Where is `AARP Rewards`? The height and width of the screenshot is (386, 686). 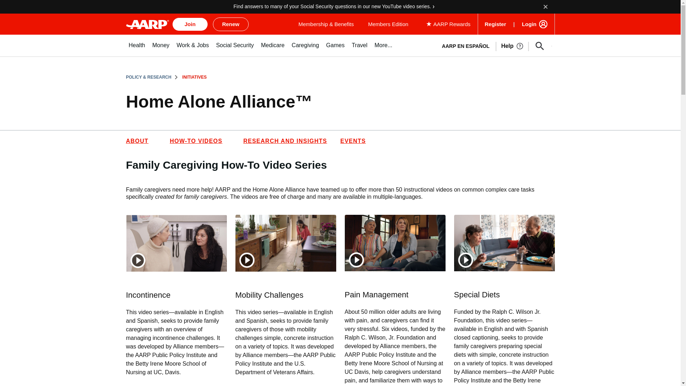
AARP Rewards is located at coordinates (449, 24).